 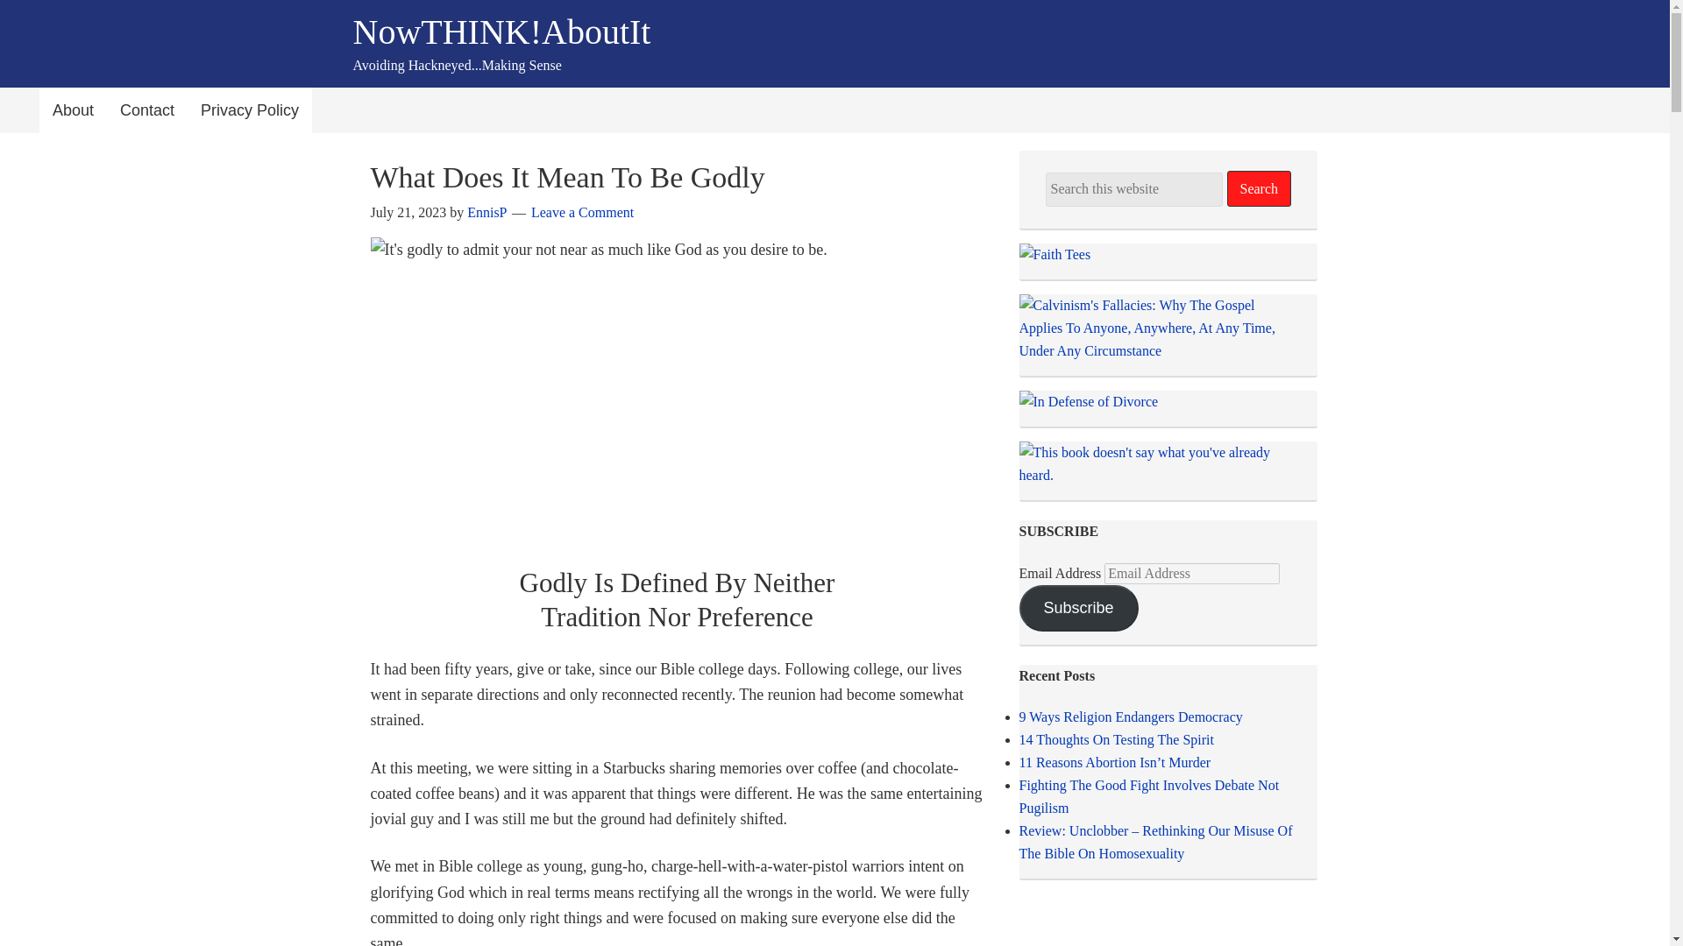 What do you see at coordinates (486, 212) in the screenshot?
I see `EnnisP` at bounding box center [486, 212].